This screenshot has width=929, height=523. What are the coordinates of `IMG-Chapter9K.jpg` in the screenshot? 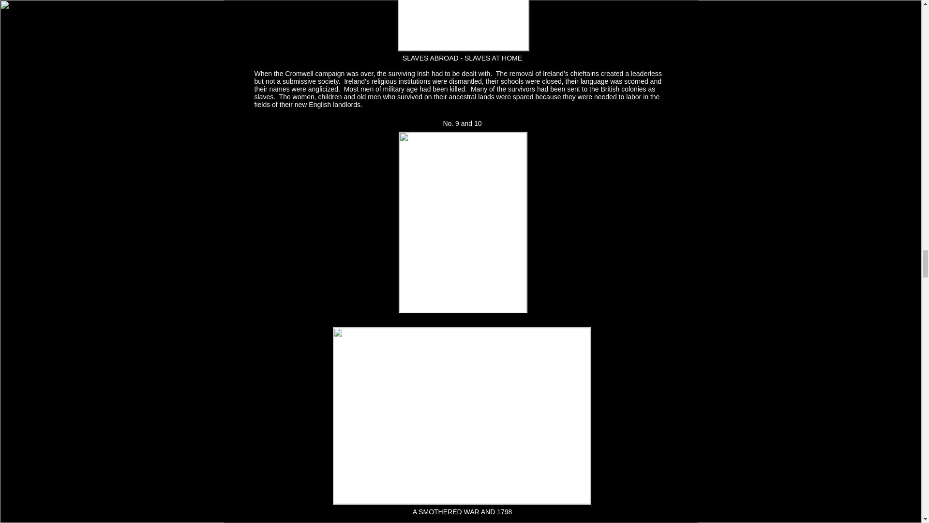 It's located at (462, 416).